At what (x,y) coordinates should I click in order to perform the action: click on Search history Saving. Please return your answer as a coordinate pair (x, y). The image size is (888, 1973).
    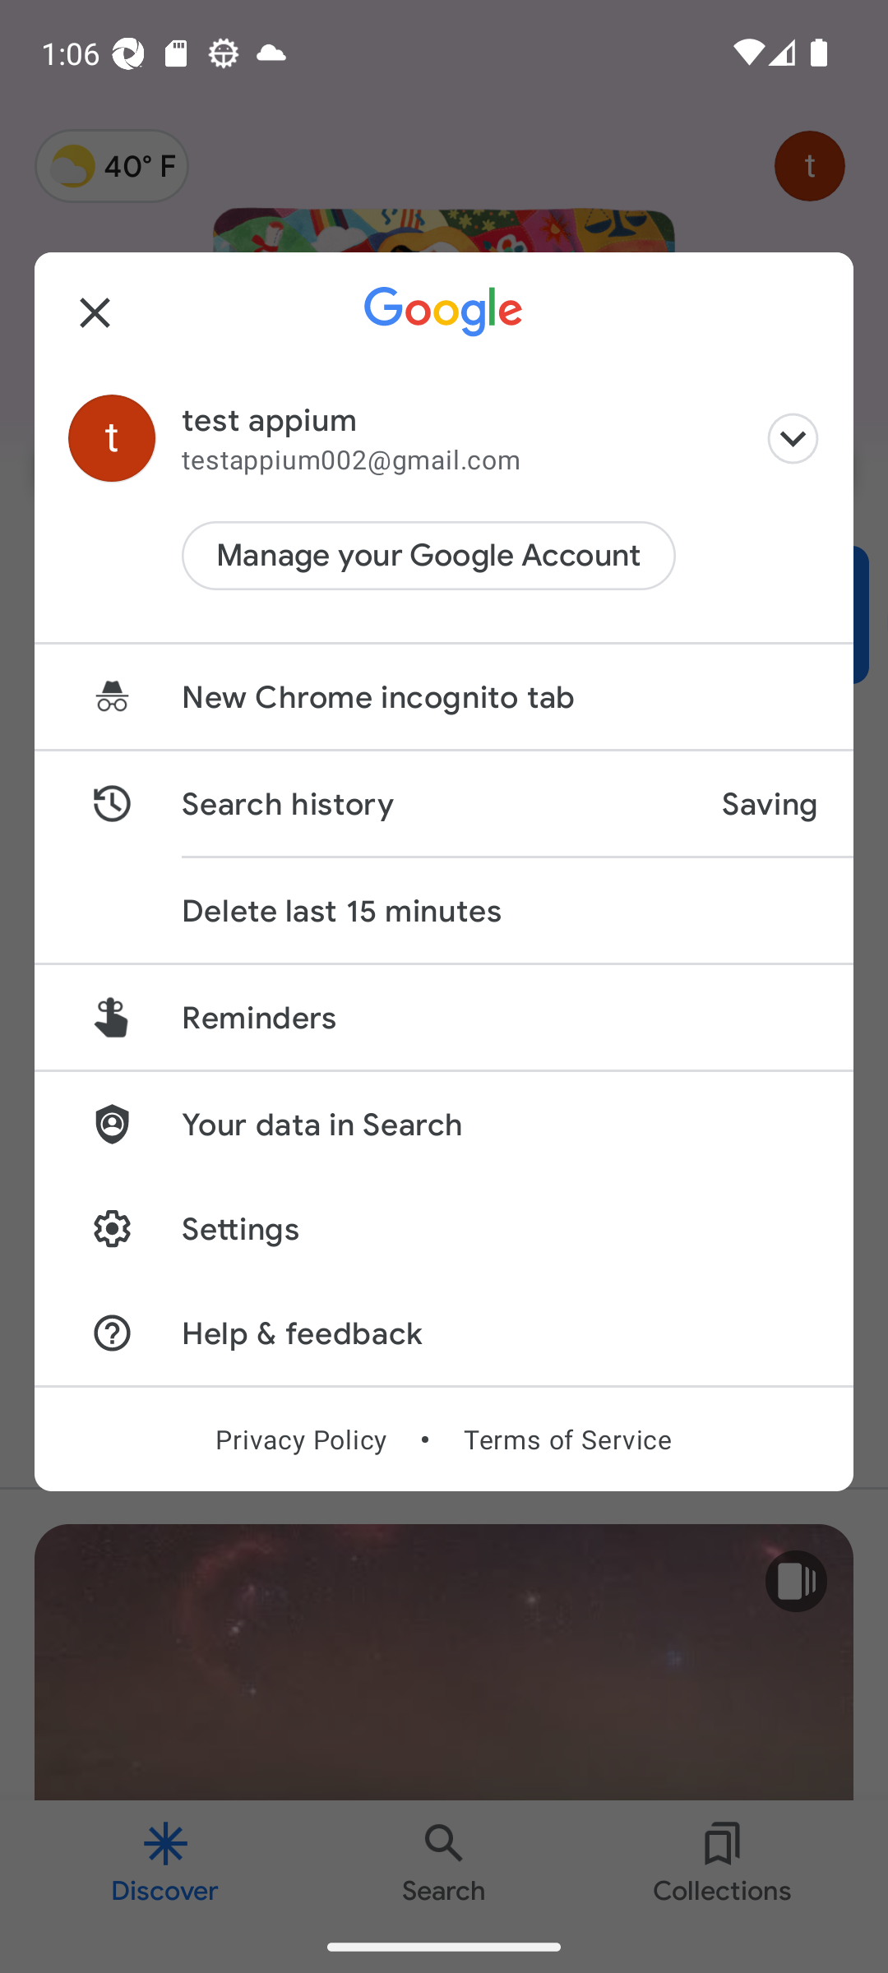
    Looking at the image, I should click on (444, 804).